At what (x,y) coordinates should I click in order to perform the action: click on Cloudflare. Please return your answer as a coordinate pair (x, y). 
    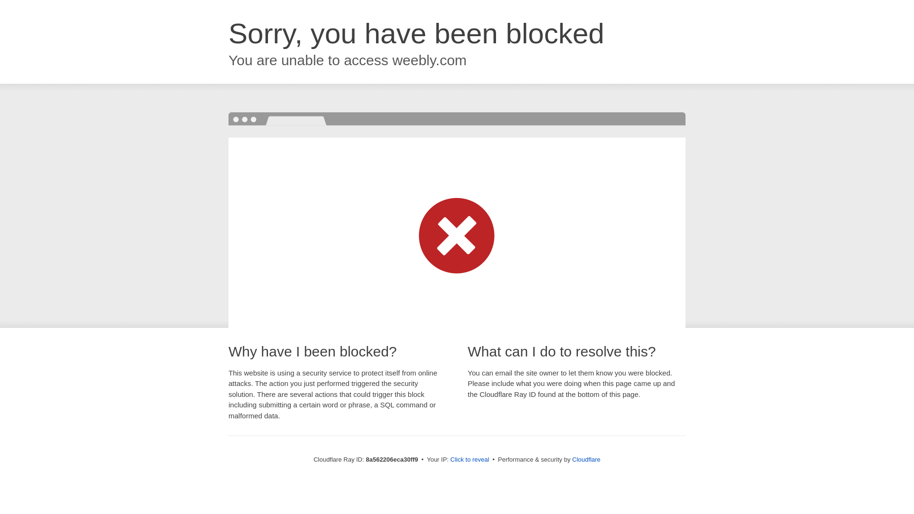
    Looking at the image, I should click on (586, 459).